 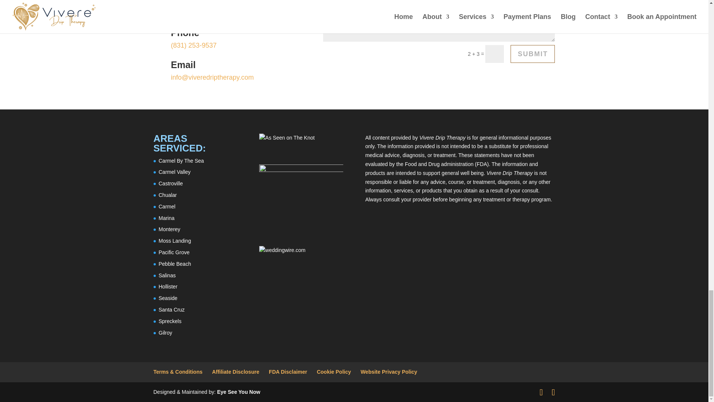 I want to click on Eye See You Now, so click(x=239, y=392).